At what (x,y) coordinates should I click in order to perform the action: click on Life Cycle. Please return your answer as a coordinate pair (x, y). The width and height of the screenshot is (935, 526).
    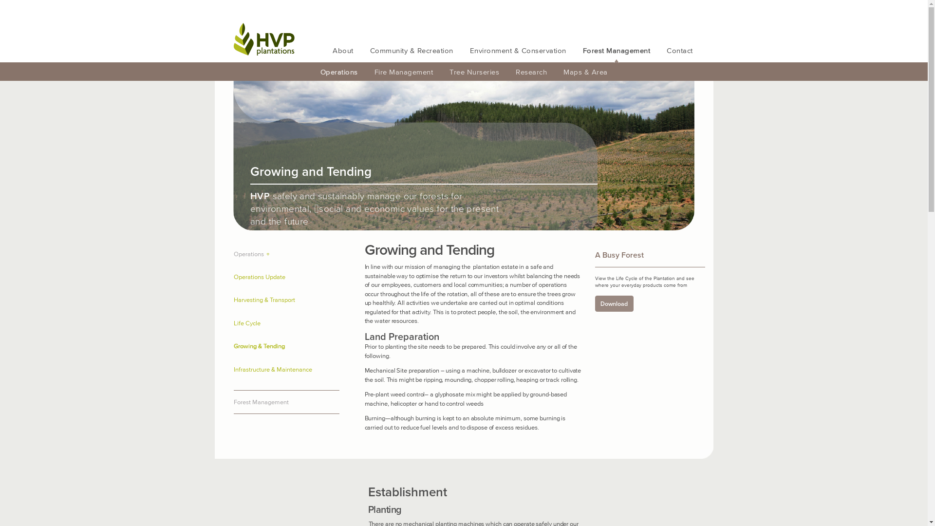
    Looking at the image, I should click on (286, 323).